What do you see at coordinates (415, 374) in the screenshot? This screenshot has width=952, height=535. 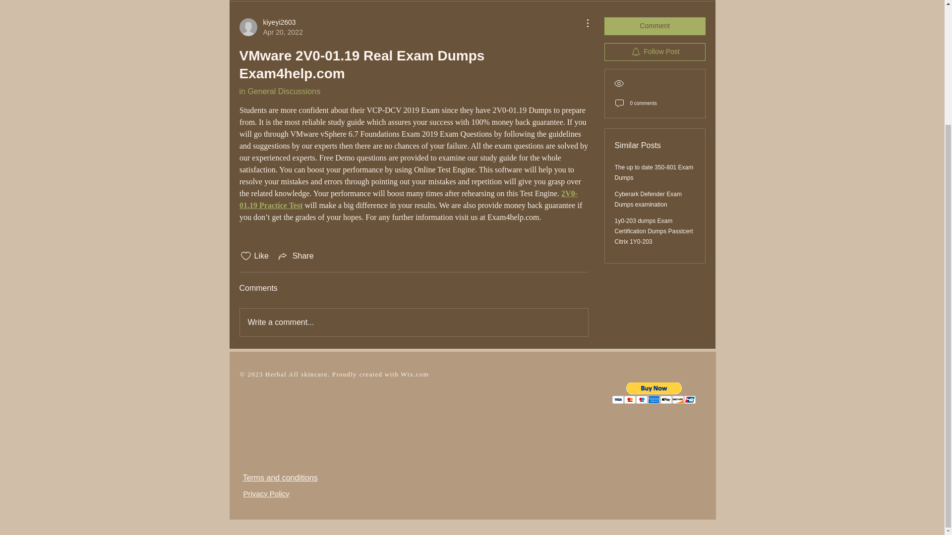 I see `Wix.com` at bounding box center [415, 374].